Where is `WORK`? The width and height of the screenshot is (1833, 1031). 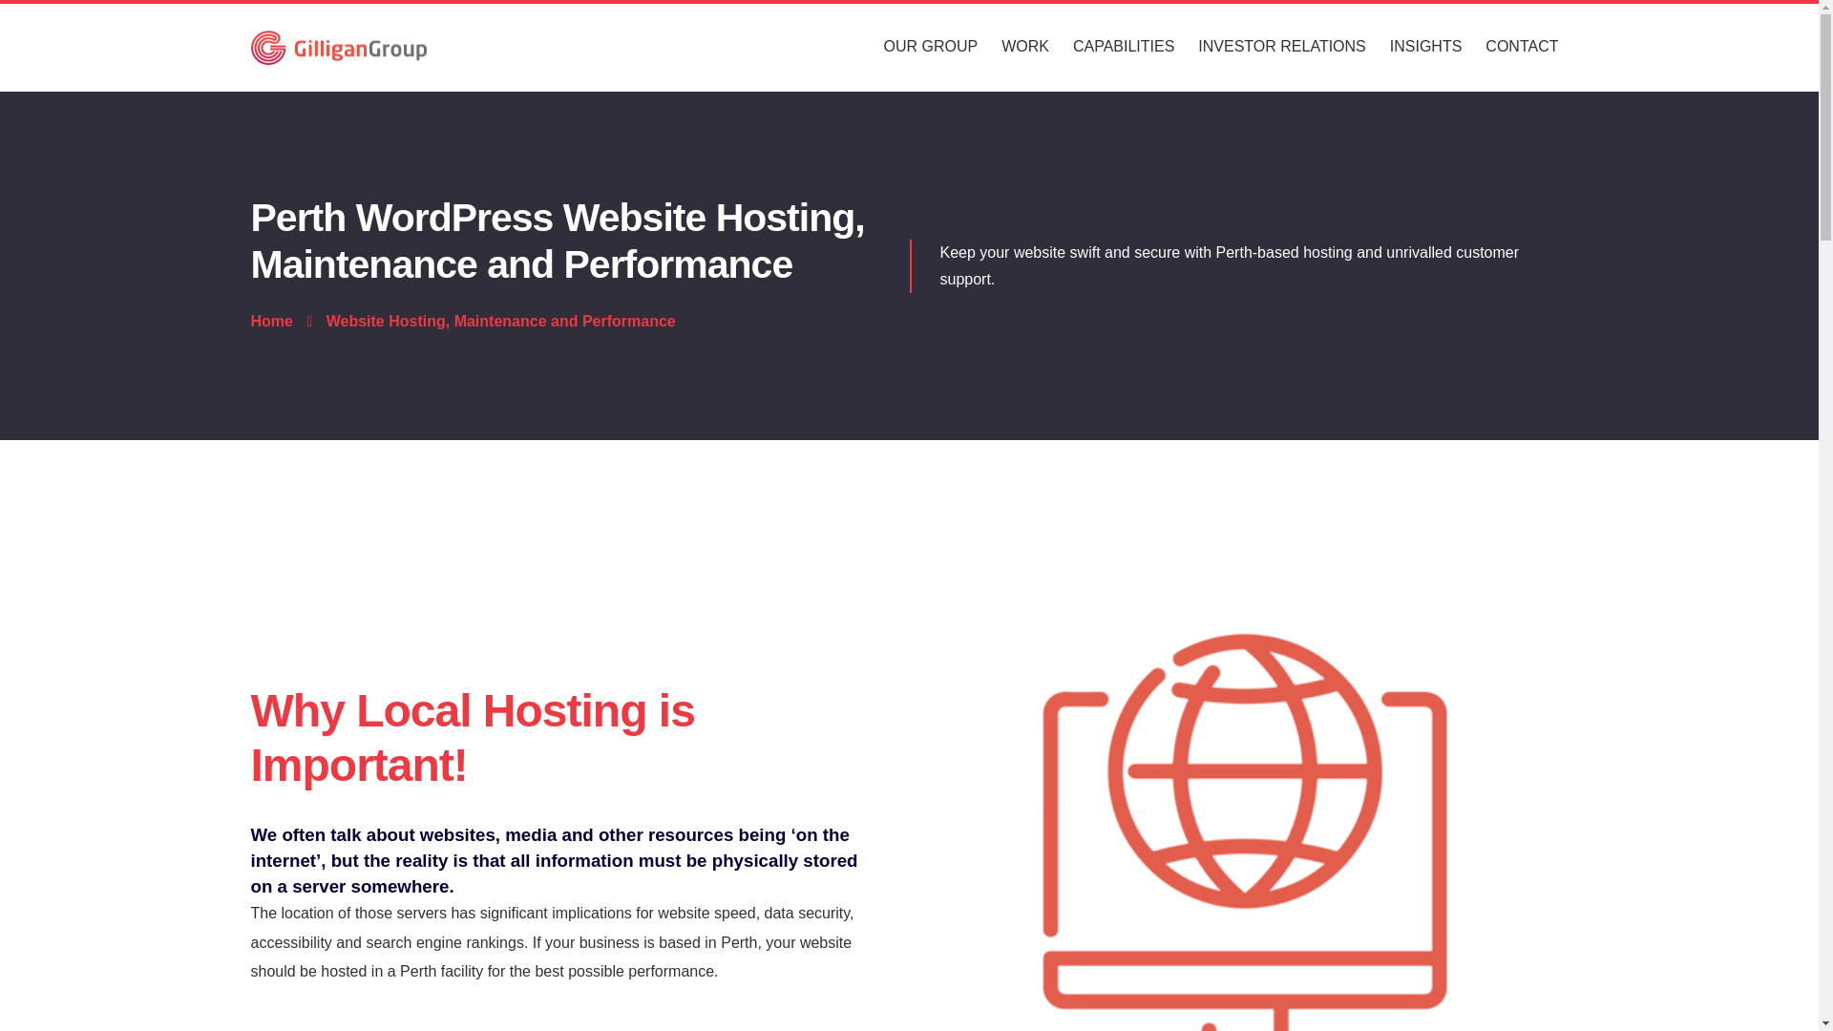 WORK is located at coordinates (1025, 47).